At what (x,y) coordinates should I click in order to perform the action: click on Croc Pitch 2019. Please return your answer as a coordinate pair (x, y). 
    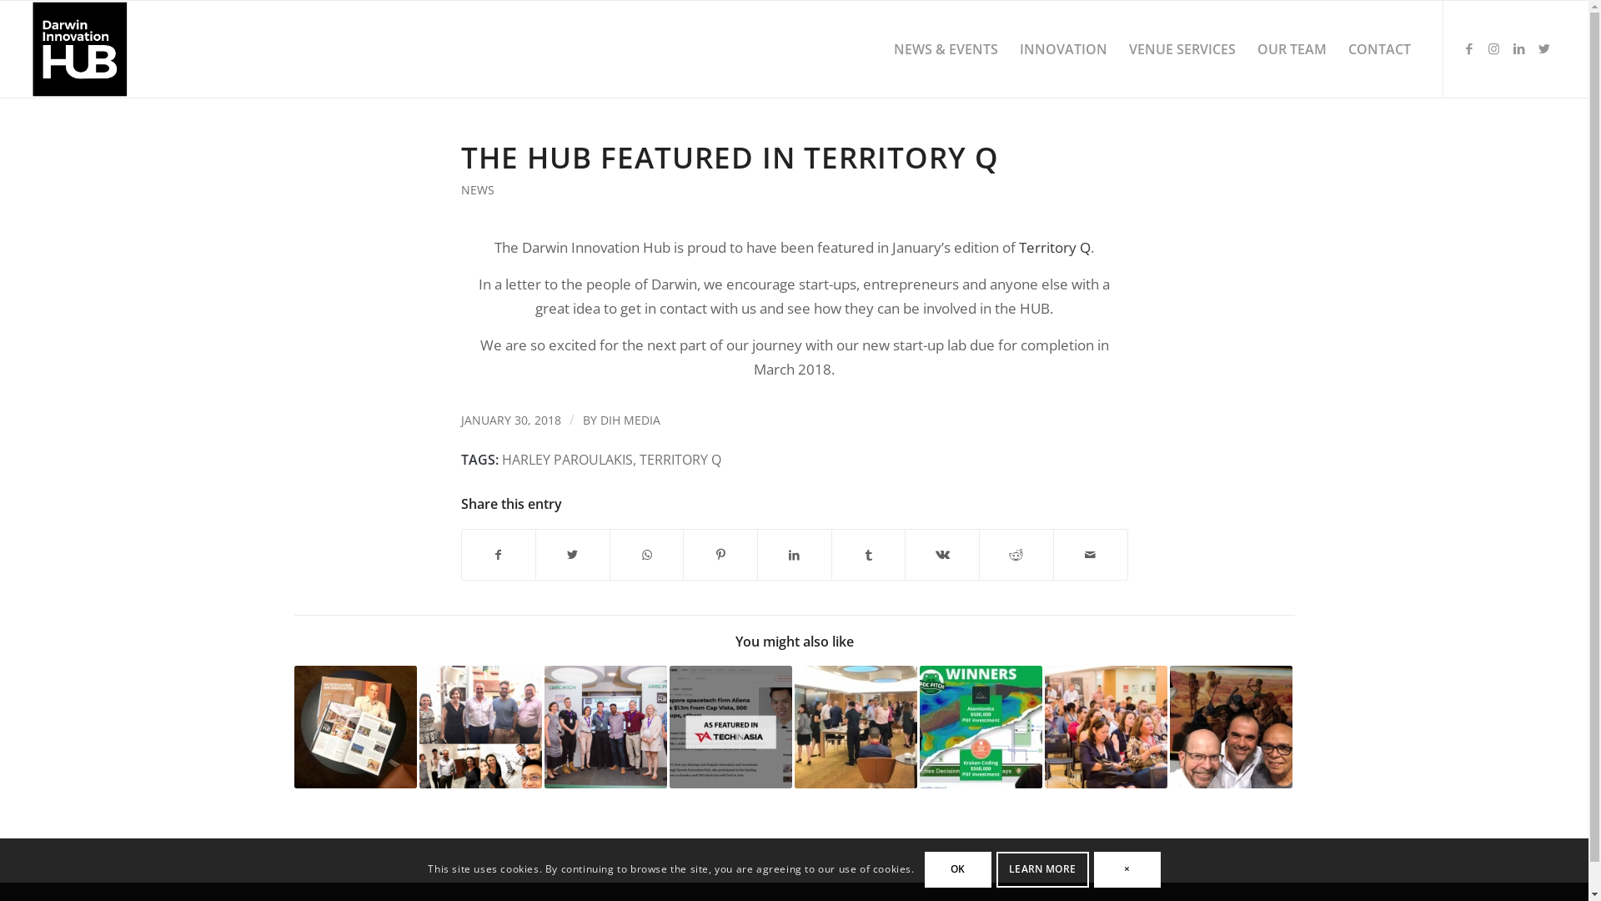
    Looking at the image, I should click on (605, 727).